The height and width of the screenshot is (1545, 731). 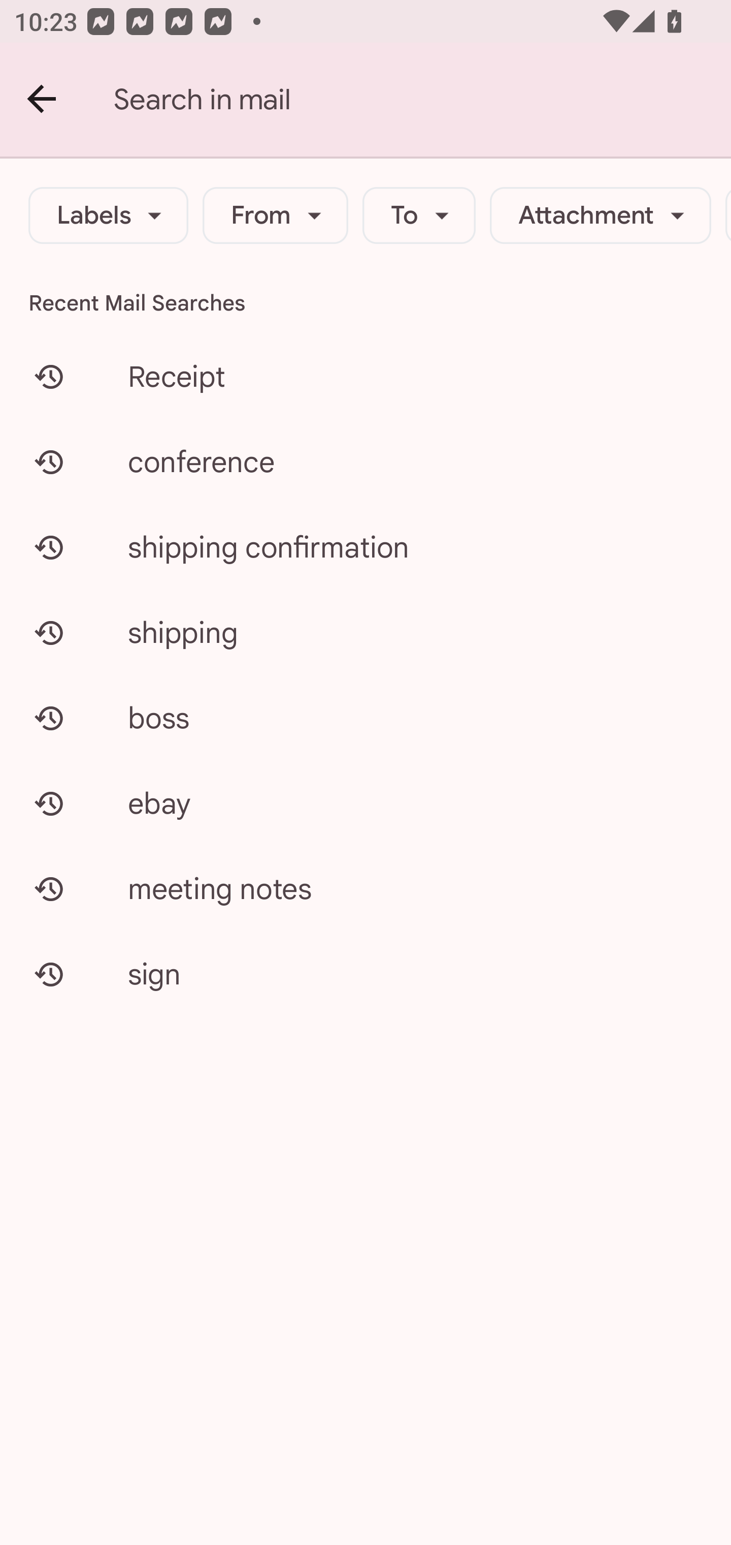 What do you see at coordinates (365, 974) in the screenshot?
I see `sign Suggestion: sign` at bounding box center [365, 974].